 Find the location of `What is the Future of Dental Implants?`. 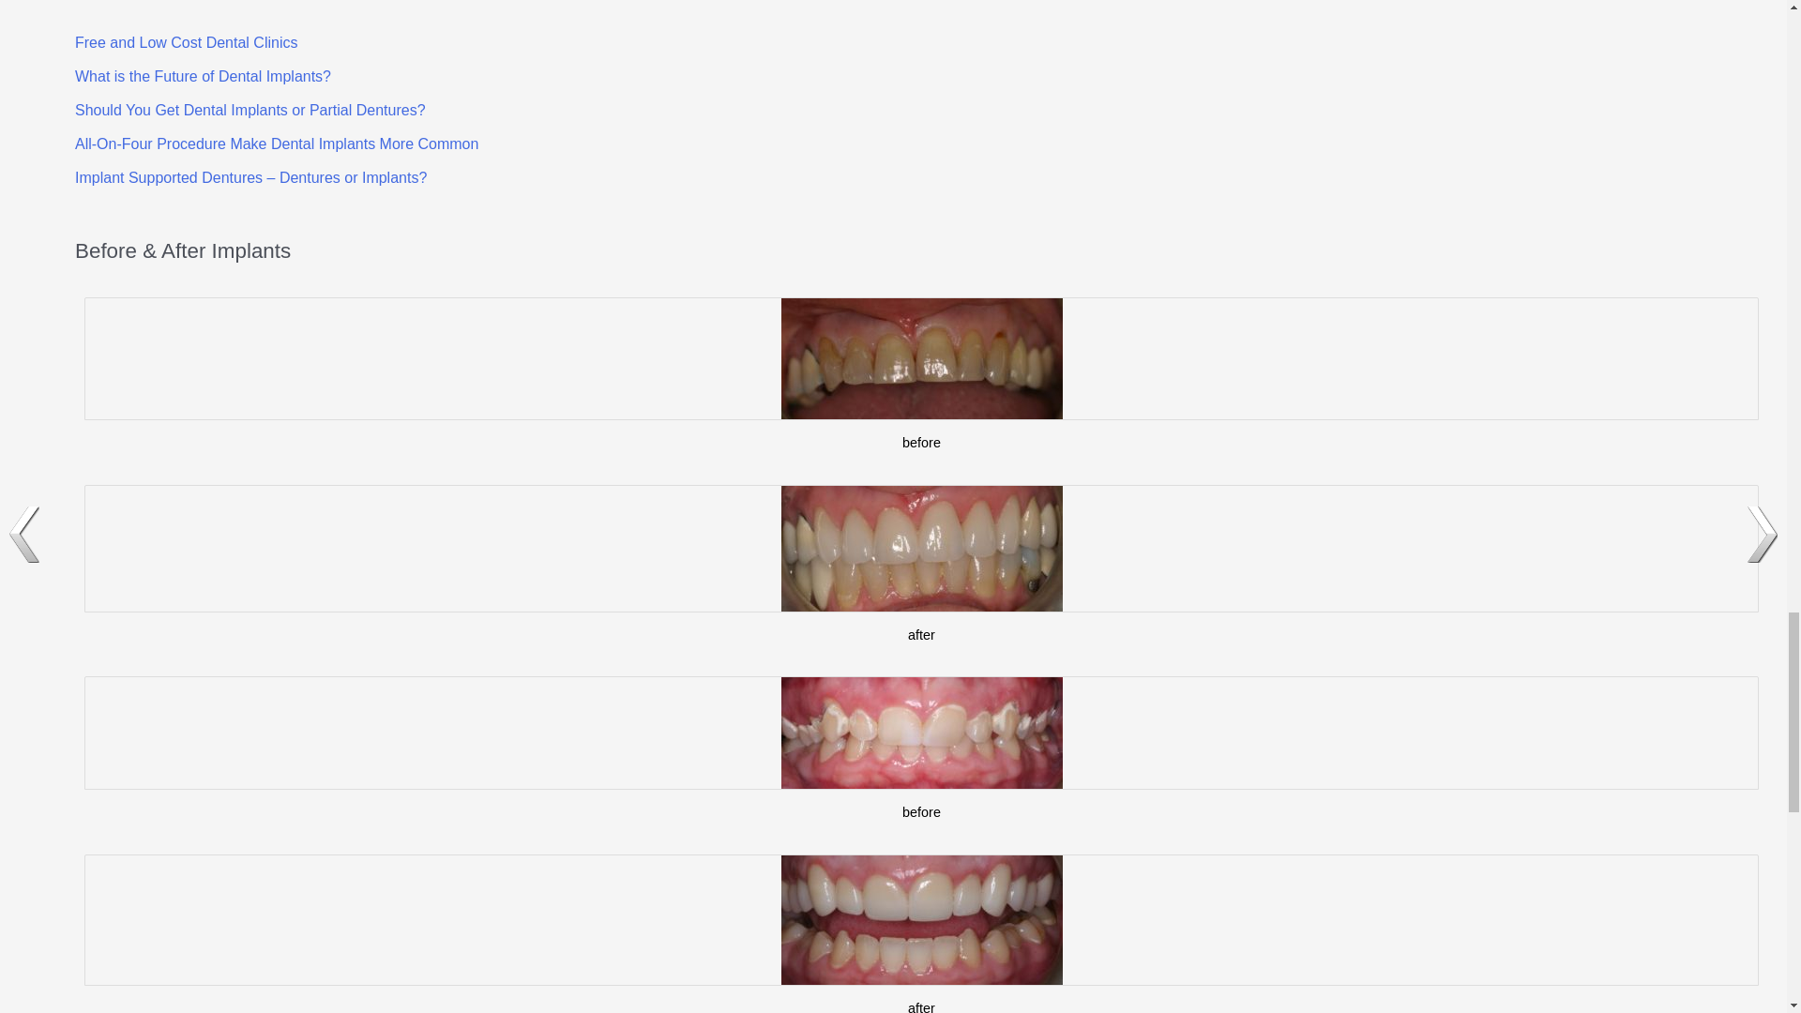

What is the Future of Dental Implants? is located at coordinates (203, 76).